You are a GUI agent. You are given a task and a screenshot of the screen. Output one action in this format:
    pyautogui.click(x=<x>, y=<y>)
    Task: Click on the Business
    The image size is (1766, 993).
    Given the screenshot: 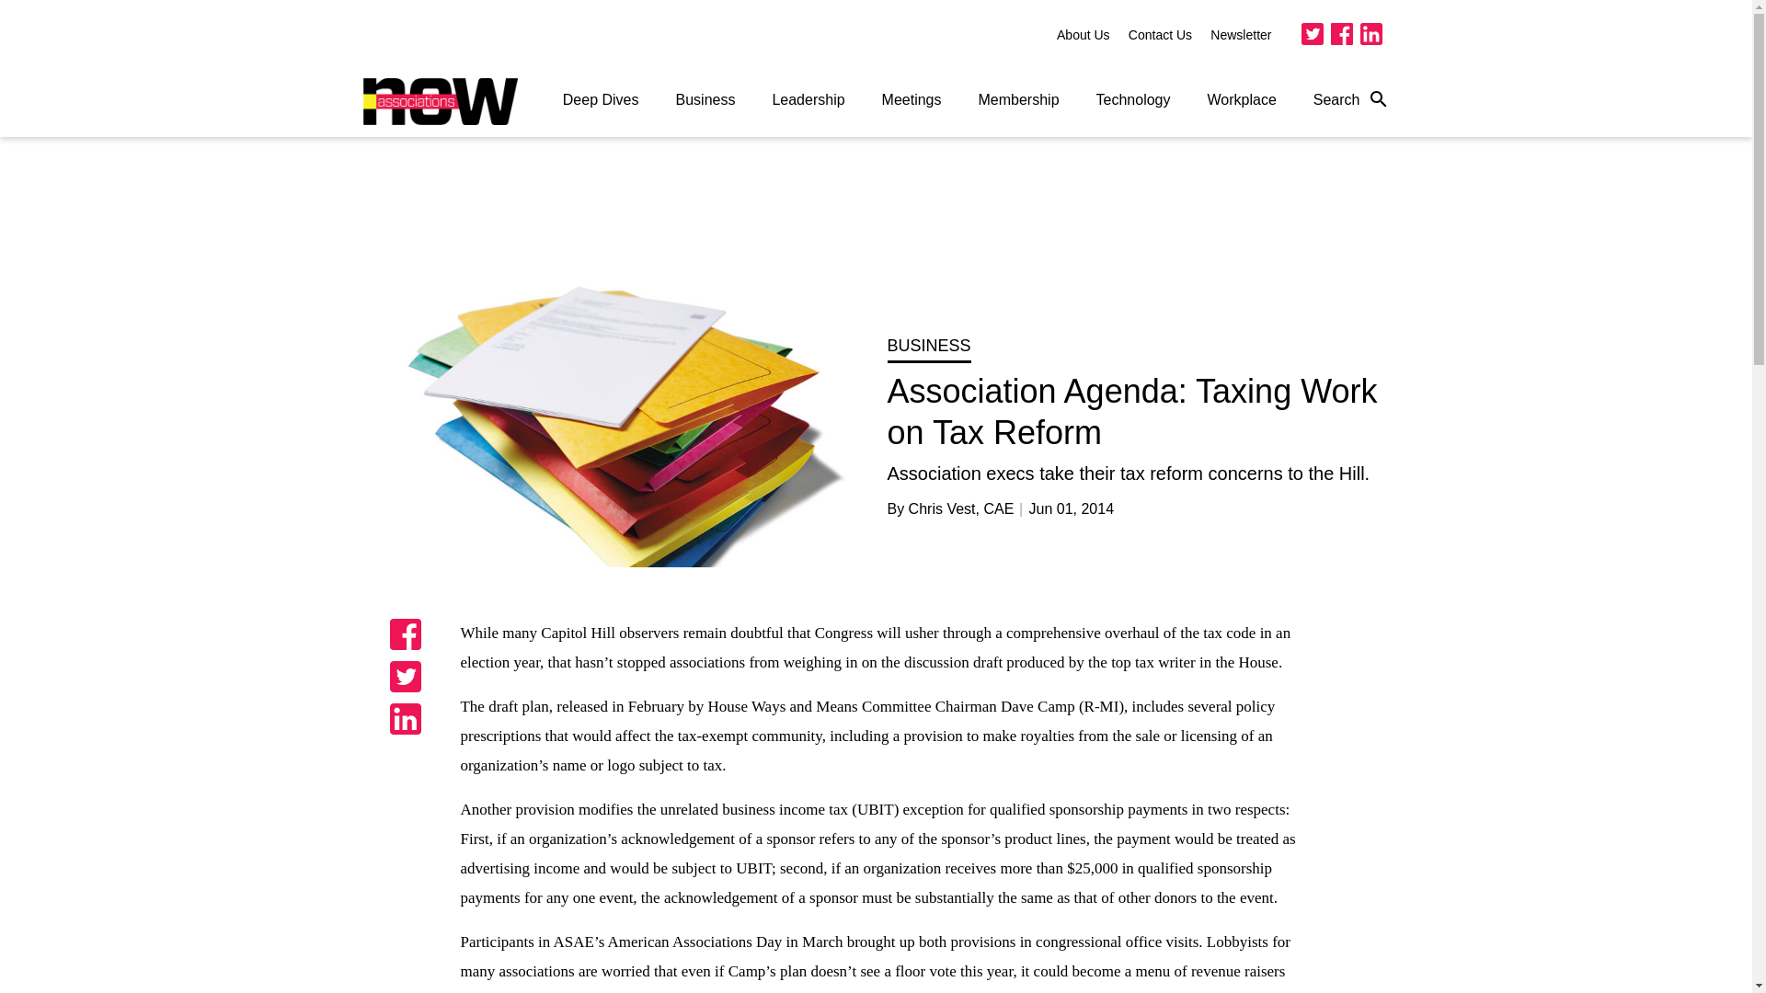 What is the action you would take?
    pyautogui.click(x=705, y=99)
    